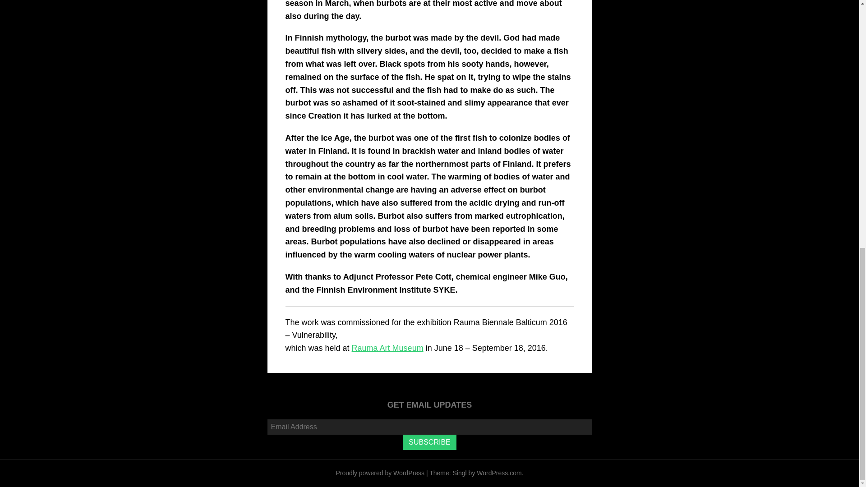 The width and height of the screenshot is (866, 487). I want to click on Proudly powered by WordPress, so click(380, 473).